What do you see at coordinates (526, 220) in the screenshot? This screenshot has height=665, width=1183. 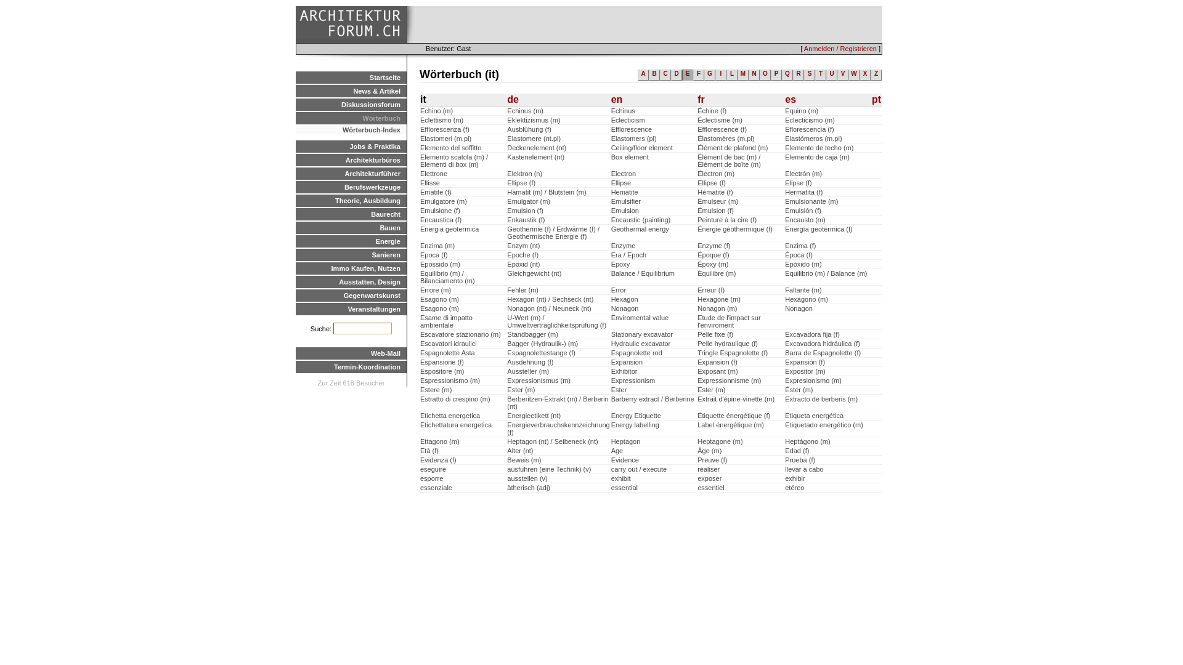 I see `Enkaustik (f)` at bounding box center [526, 220].